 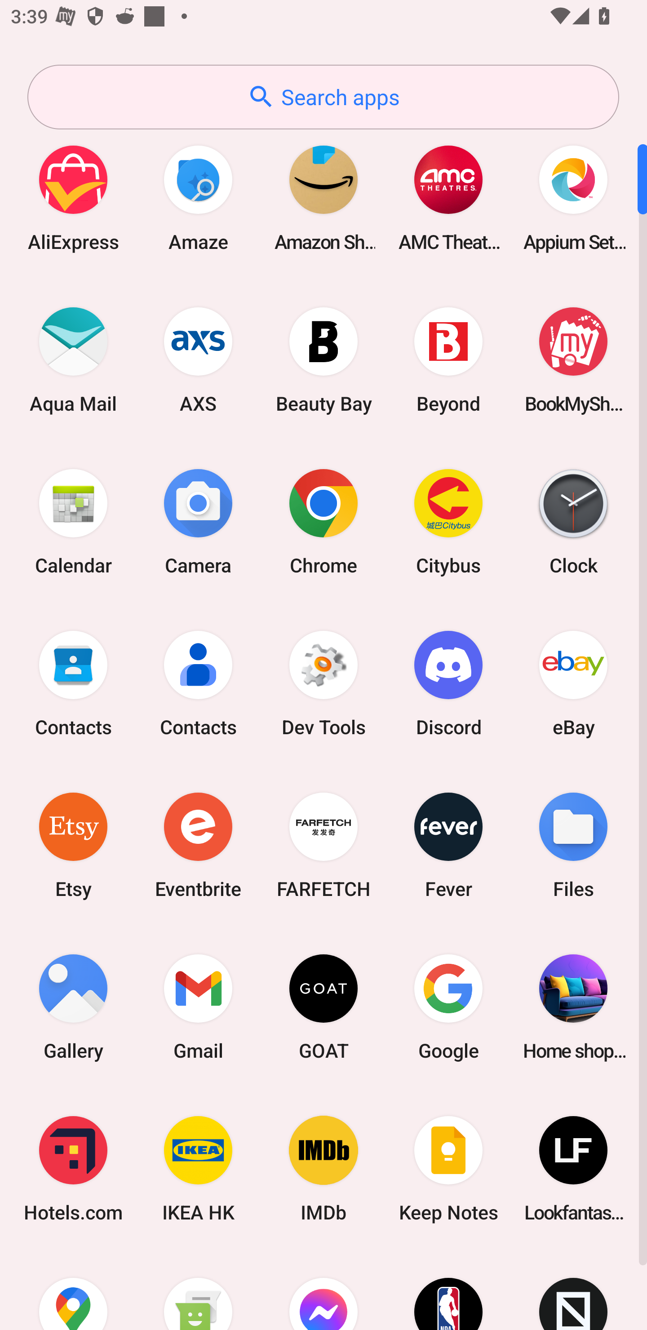 What do you see at coordinates (573, 1290) in the screenshot?
I see `Novelship` at bounding box center [573, 1290].